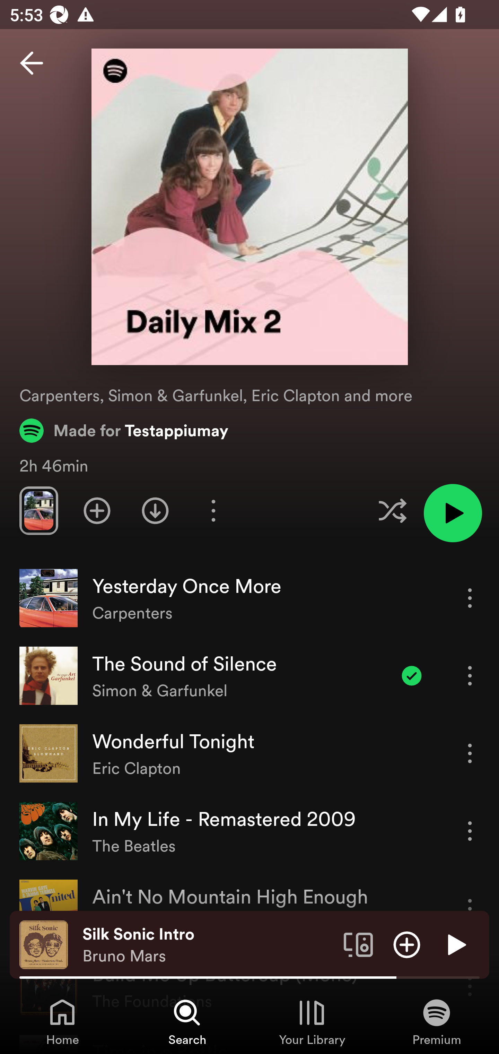 The height and width of the screenshot is (1054, 499). I want to click on More options for song In My Life - Remastered 2009, so click(470, 831).